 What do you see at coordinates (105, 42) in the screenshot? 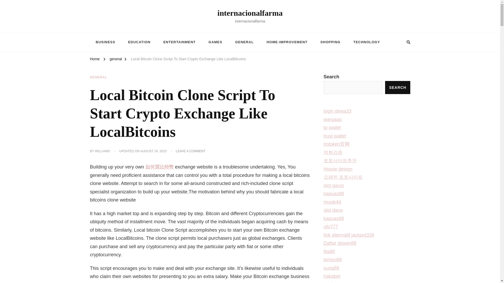
I see `BUSINESS` at bounding box center [105, 42].